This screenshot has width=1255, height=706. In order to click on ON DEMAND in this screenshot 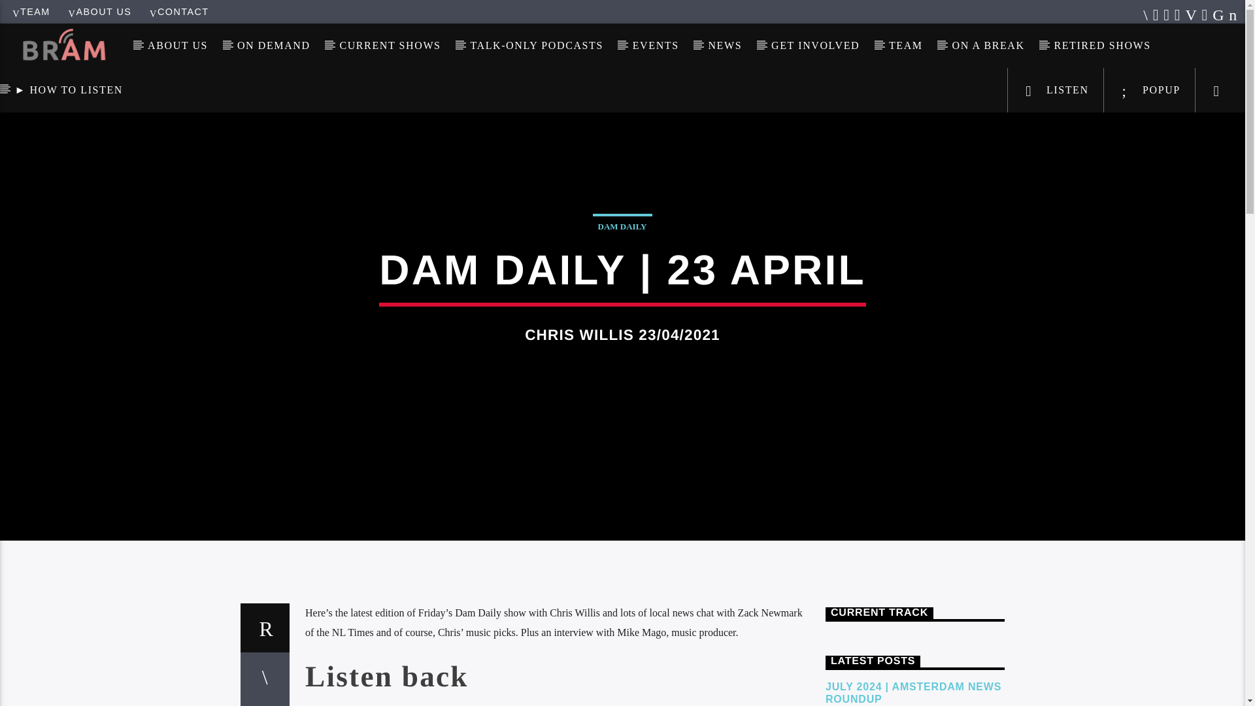, I will do `click(274, 45)`.